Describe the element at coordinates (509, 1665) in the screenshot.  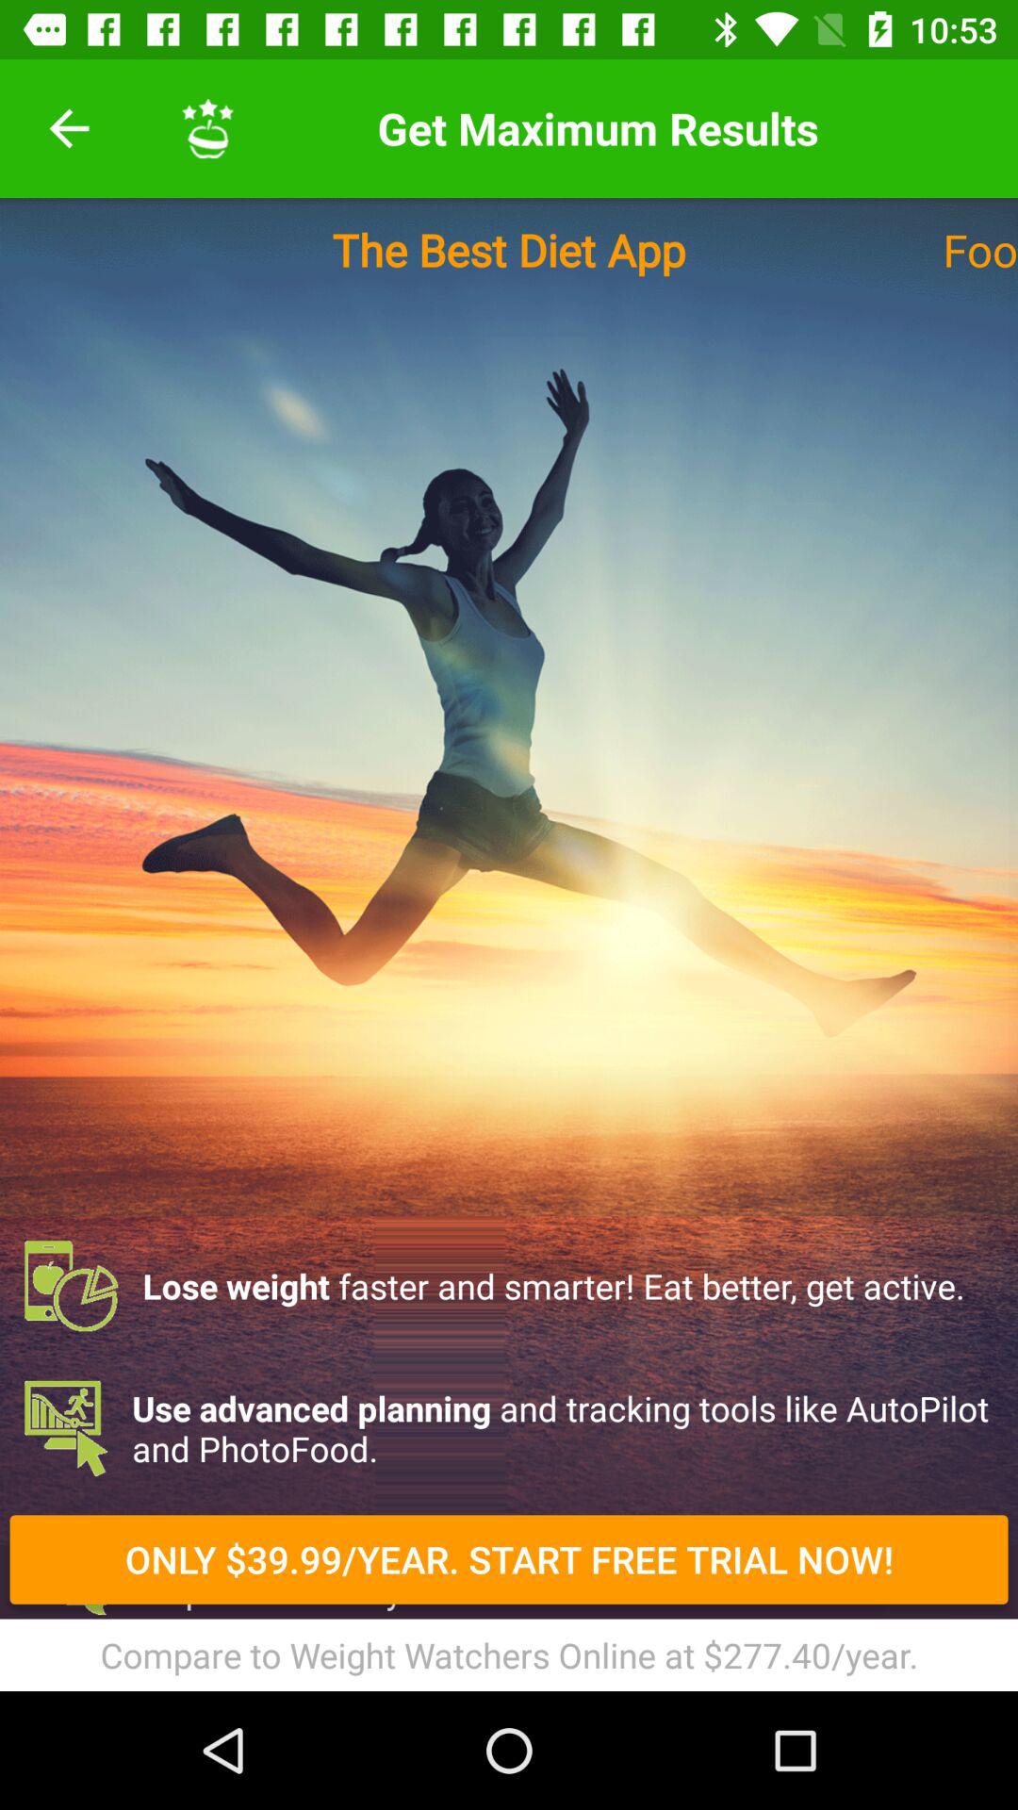
I see `swipe to link your diary icon` at that location.